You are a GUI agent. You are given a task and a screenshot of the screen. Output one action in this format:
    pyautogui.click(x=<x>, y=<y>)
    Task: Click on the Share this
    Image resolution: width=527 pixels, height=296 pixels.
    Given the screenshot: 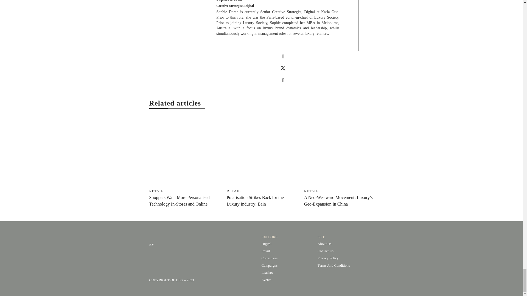 What is the action you would take?
    pyautogui.click(x=283, y=56)
    